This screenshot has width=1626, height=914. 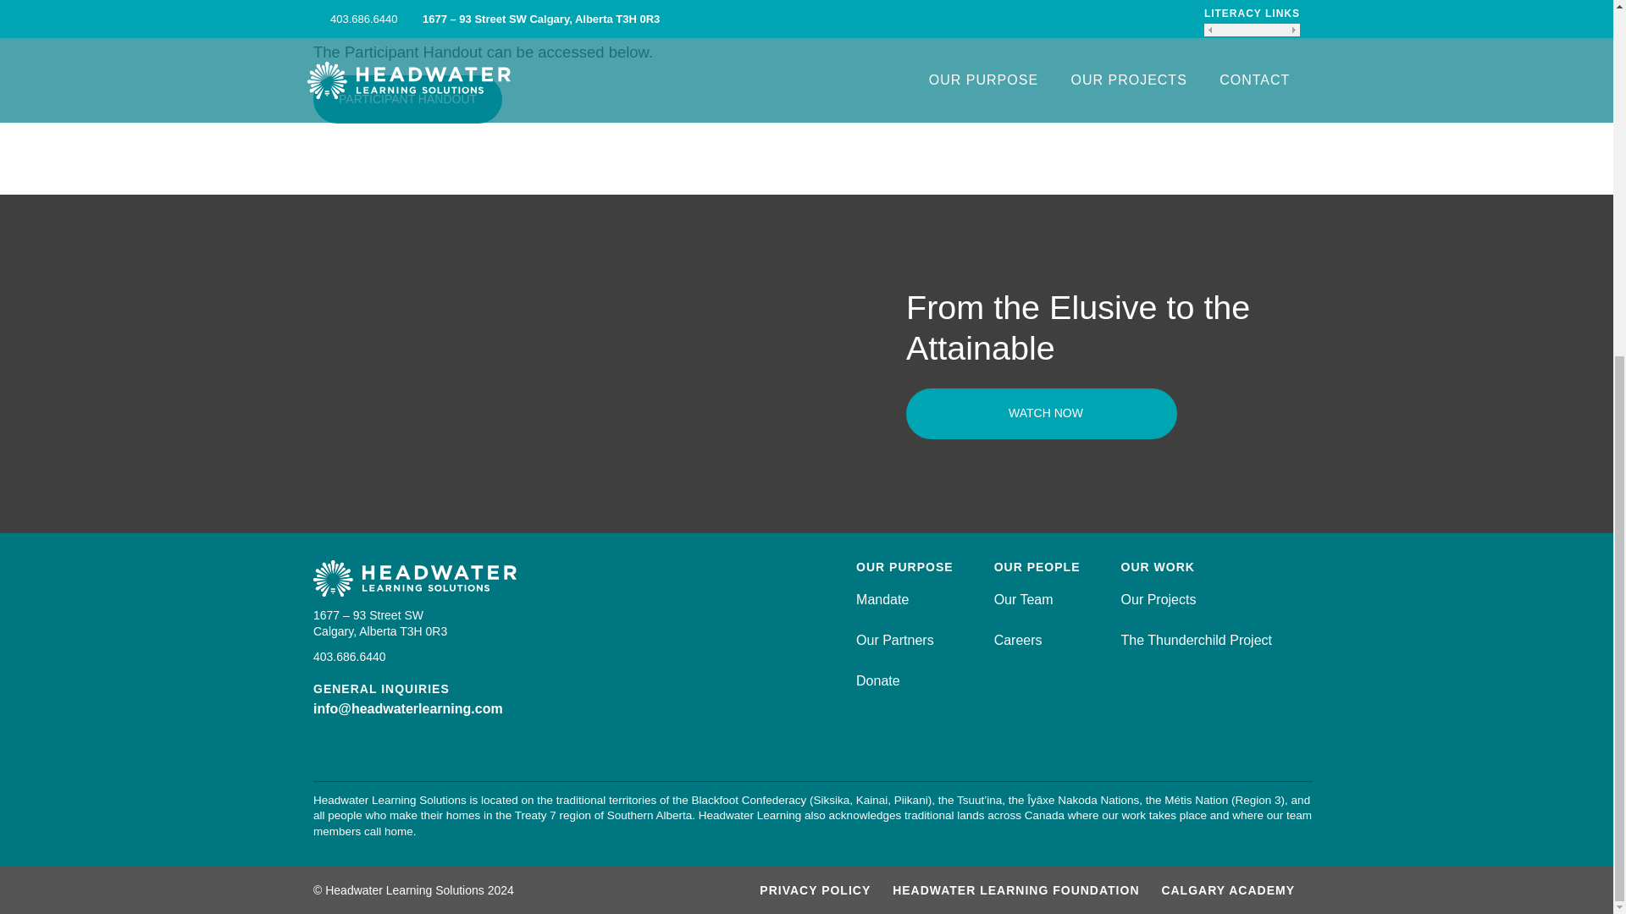 I want to click on PRIVACY POLICY, so click(x=815, y=890).